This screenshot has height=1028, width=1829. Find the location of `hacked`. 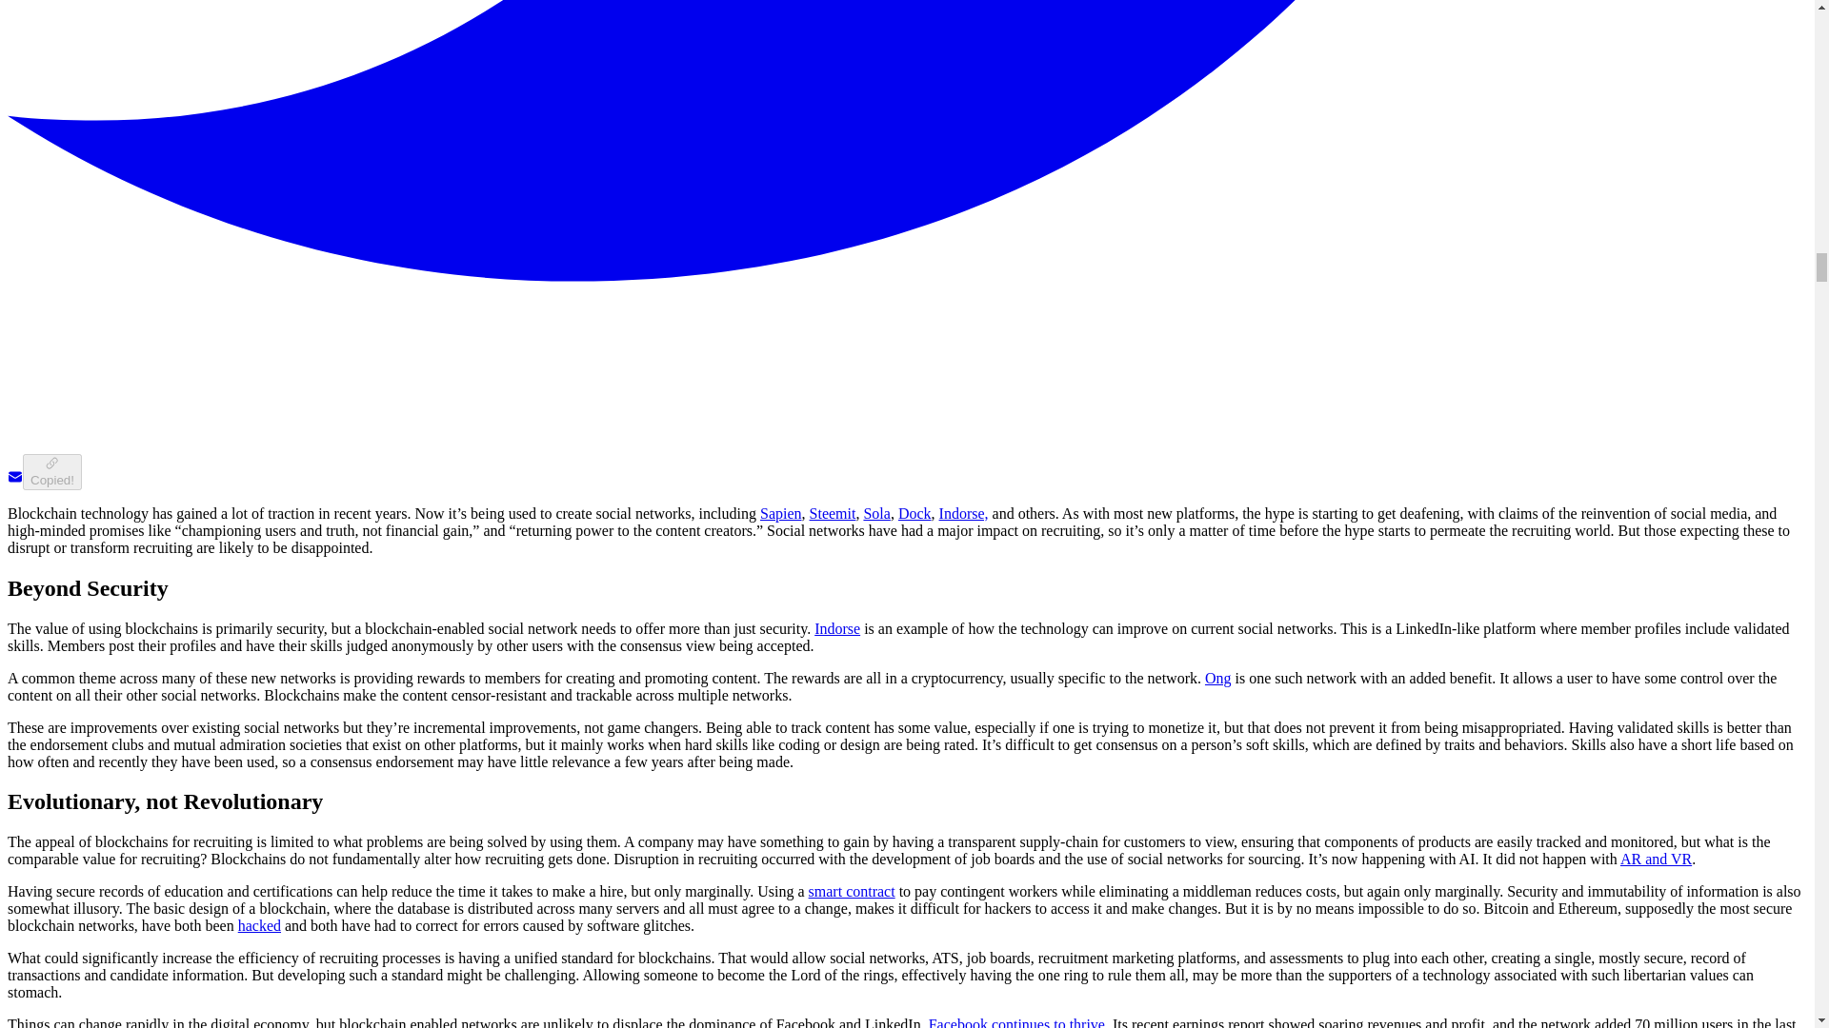

hacked is located at coordinates (259, 925).